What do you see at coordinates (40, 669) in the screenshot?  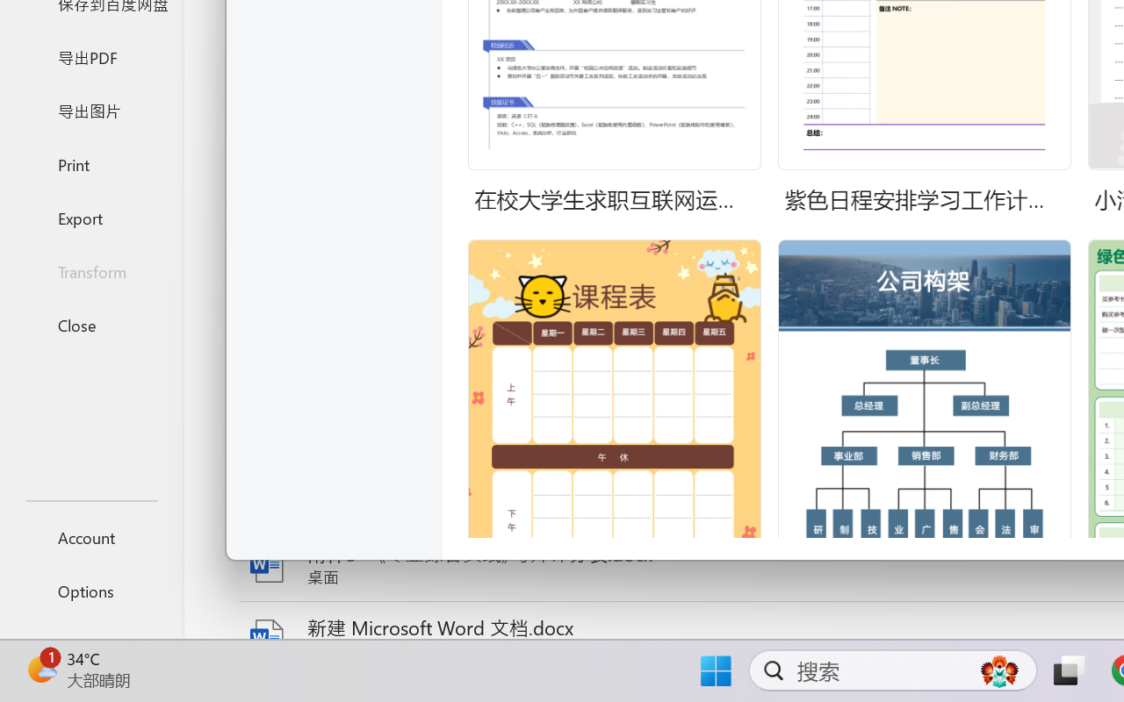 I see `AutomationID: BadgeAnchorLargeTicker` at bounding box center [40, 669].